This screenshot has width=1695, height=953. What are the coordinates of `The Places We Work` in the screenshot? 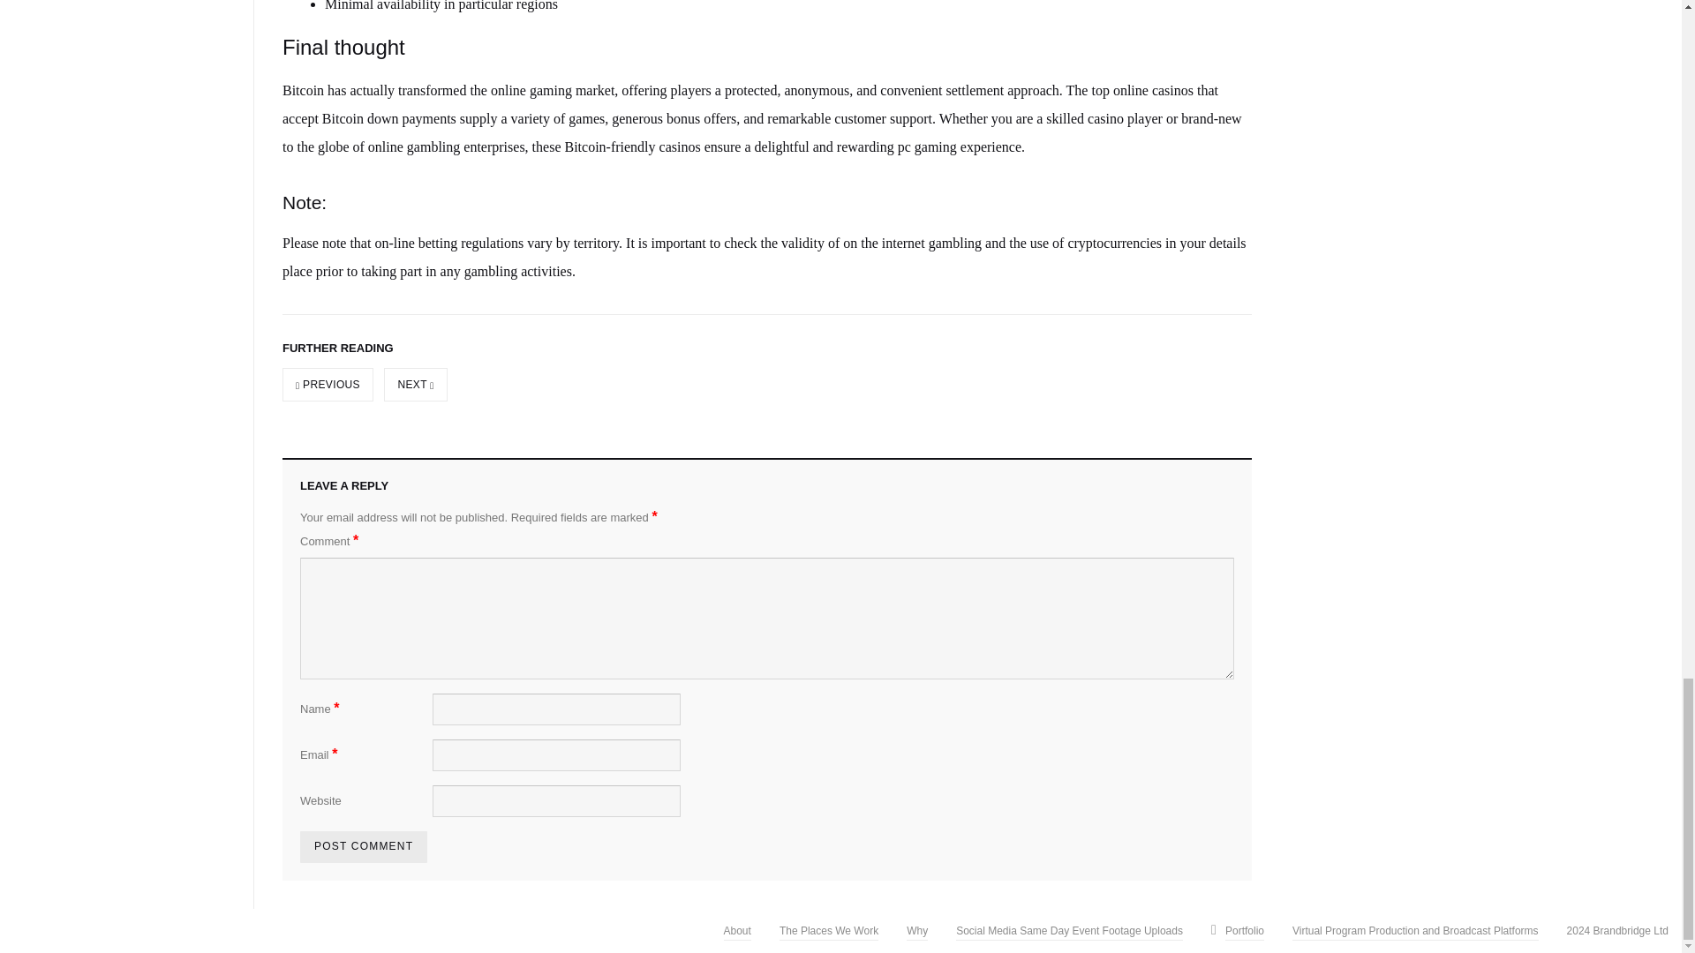 It's located at (828, 927).